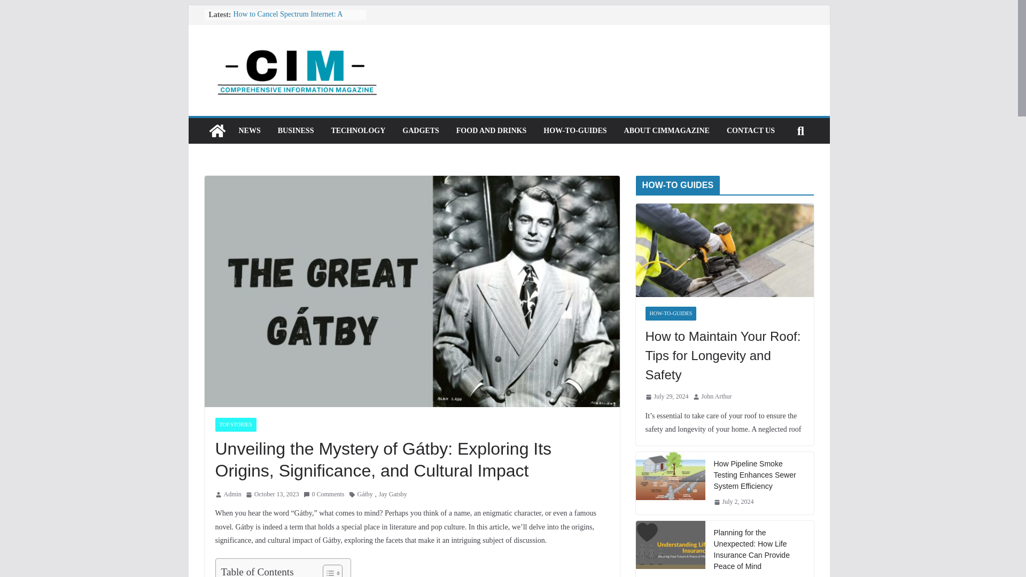 The width and height of the screenshot is (1026, 577). Describe the element at coordinates (287, 19) in the screenshot. I see `How to Cancel Spectrum Internet: A Comprehensive Guide` at that location.